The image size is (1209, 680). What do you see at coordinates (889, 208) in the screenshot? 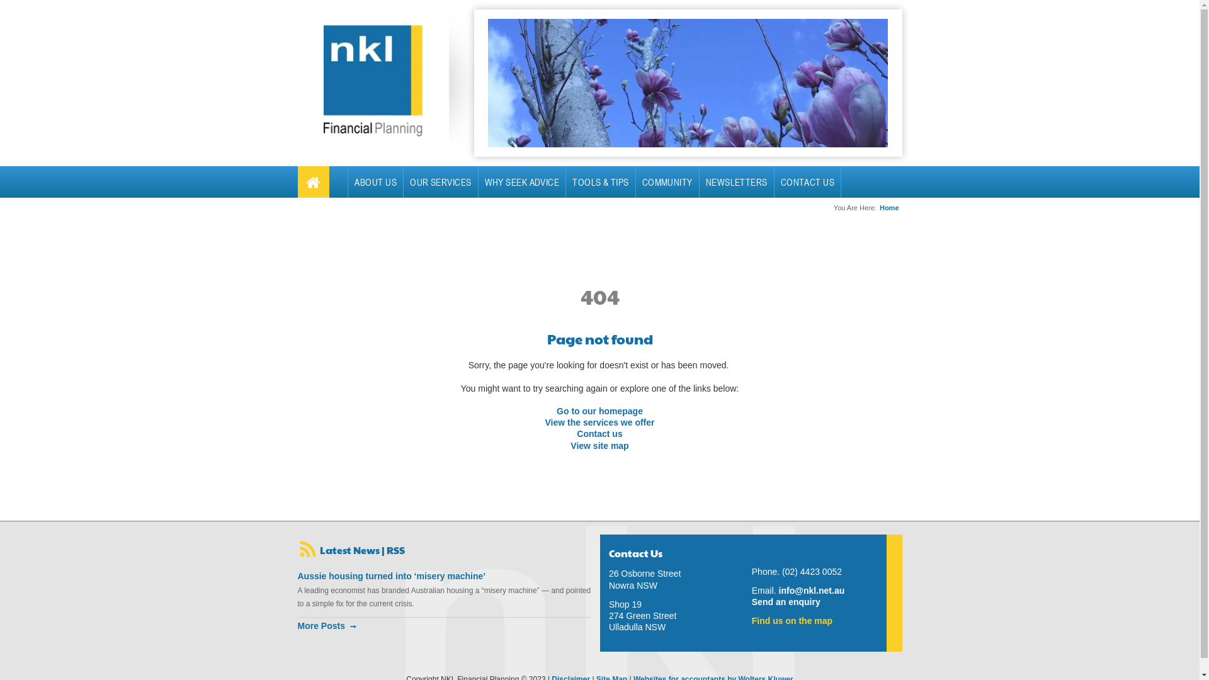
I see `Home` at bounding box center [889, 208].